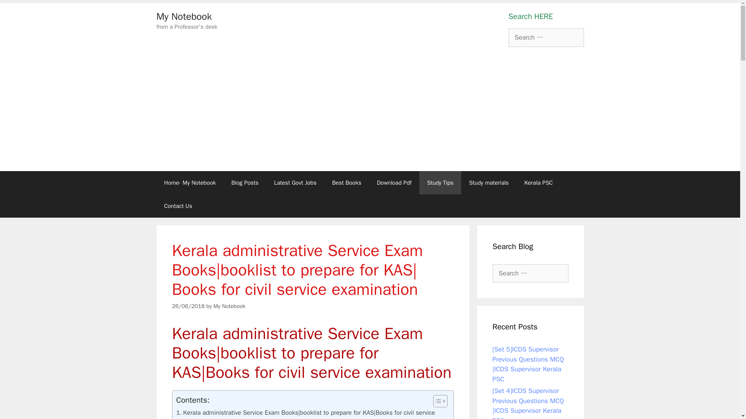 This screenshot has width=746, height=419. Describe the element at coordinates (440, 182) in the screenshot. I see `Study Tips` at that location.